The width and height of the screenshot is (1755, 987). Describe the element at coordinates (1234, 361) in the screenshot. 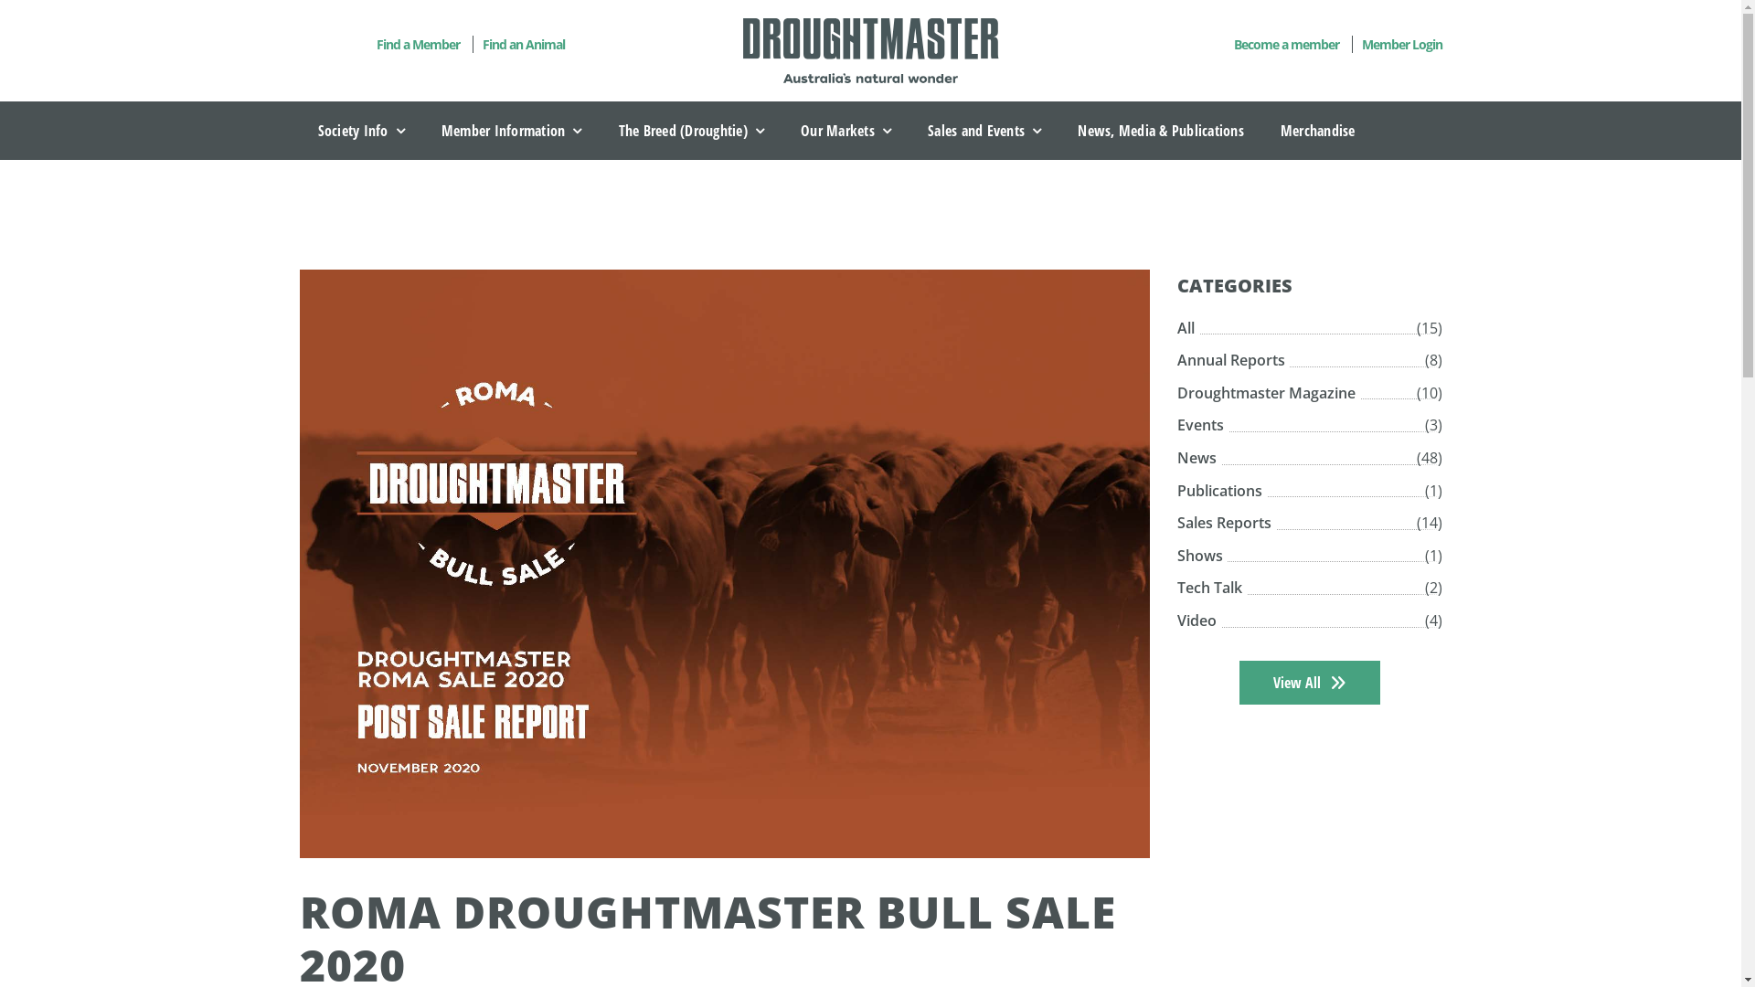

I see `Annual Reports` at that location.